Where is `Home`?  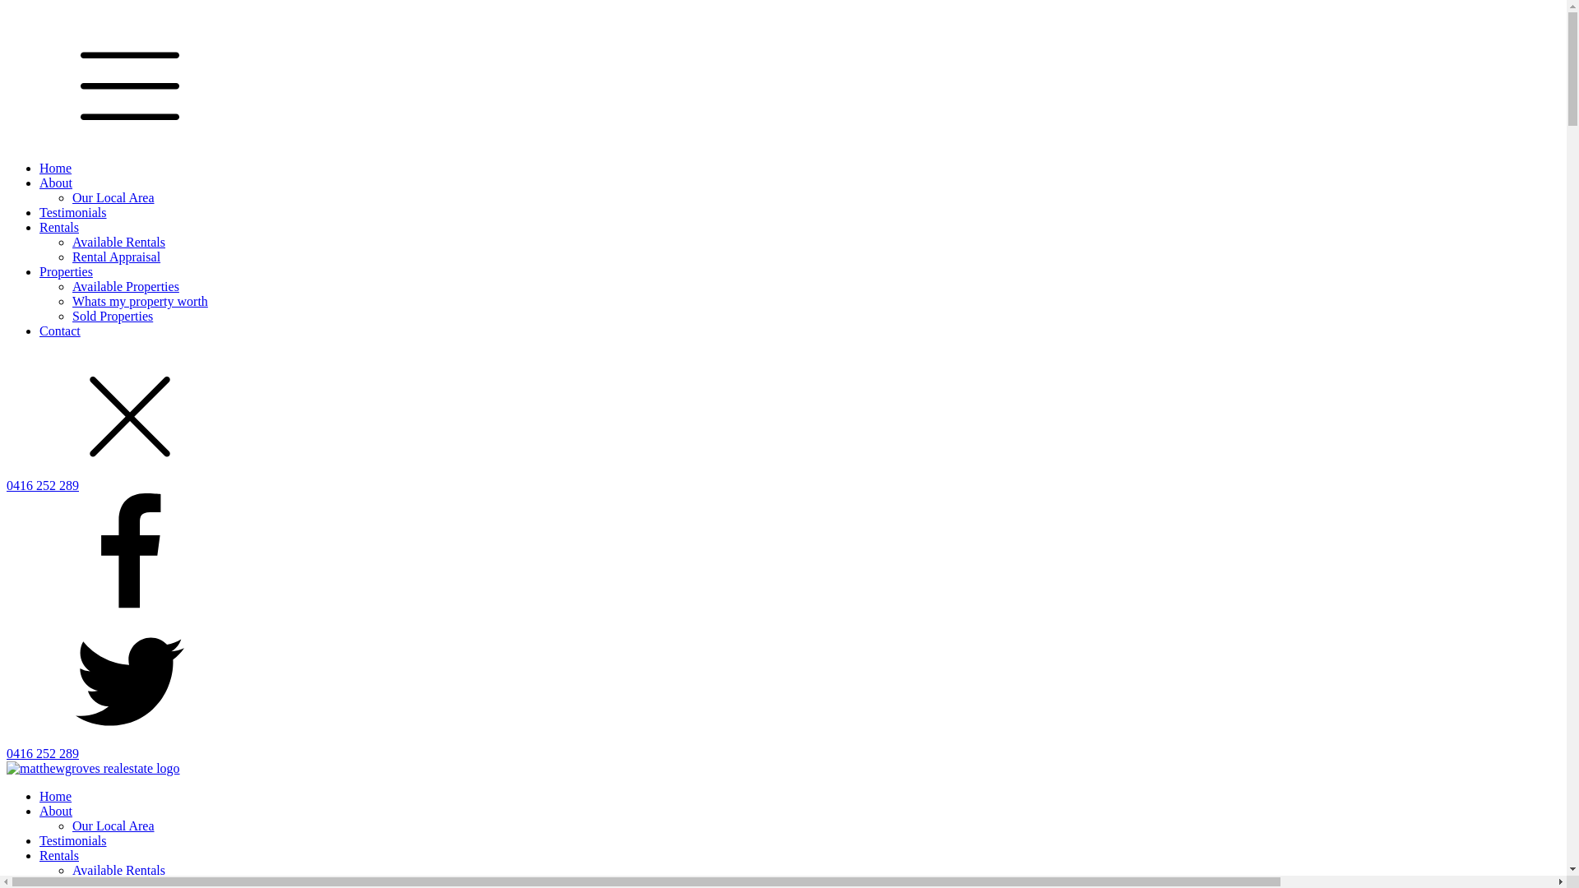 Home is located at coordinates (56, 796).